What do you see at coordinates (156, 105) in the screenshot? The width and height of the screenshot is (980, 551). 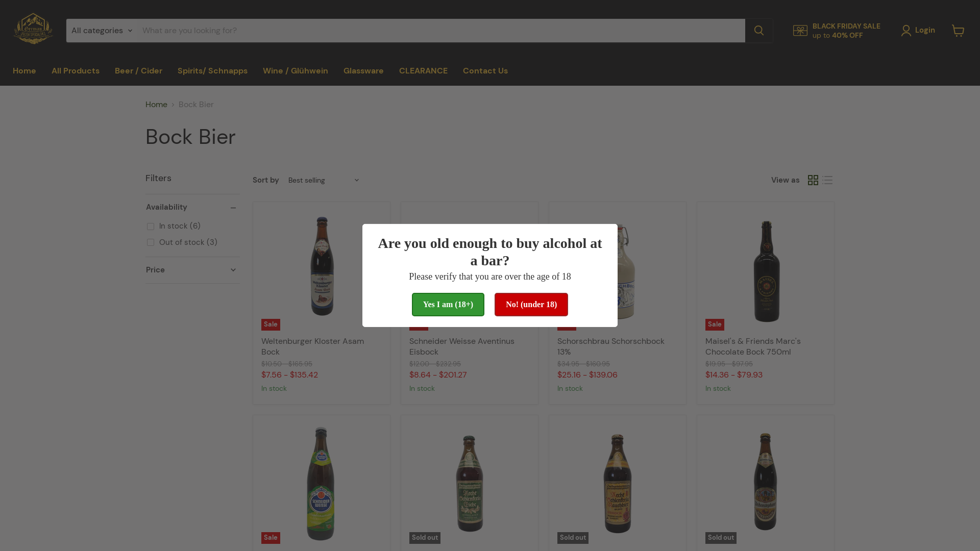 I see `Home` at bounding box center [156, 105].